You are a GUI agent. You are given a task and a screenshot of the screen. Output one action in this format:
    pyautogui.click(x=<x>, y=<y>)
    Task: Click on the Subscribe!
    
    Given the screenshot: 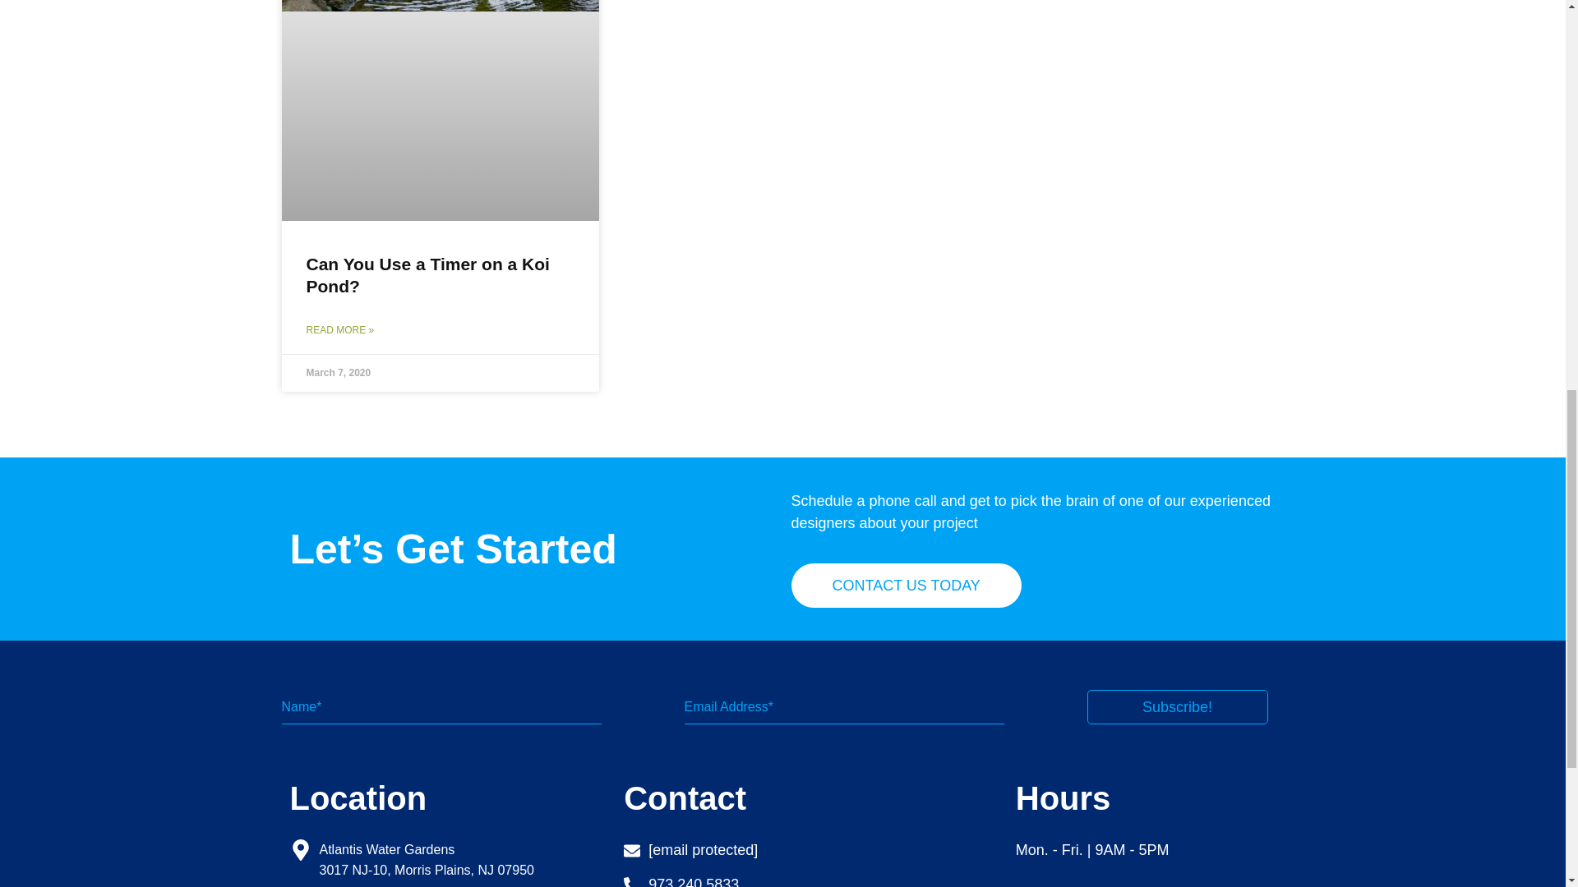 What is the action you would take?
    pyautogui.click(x=1177, y=707)
    